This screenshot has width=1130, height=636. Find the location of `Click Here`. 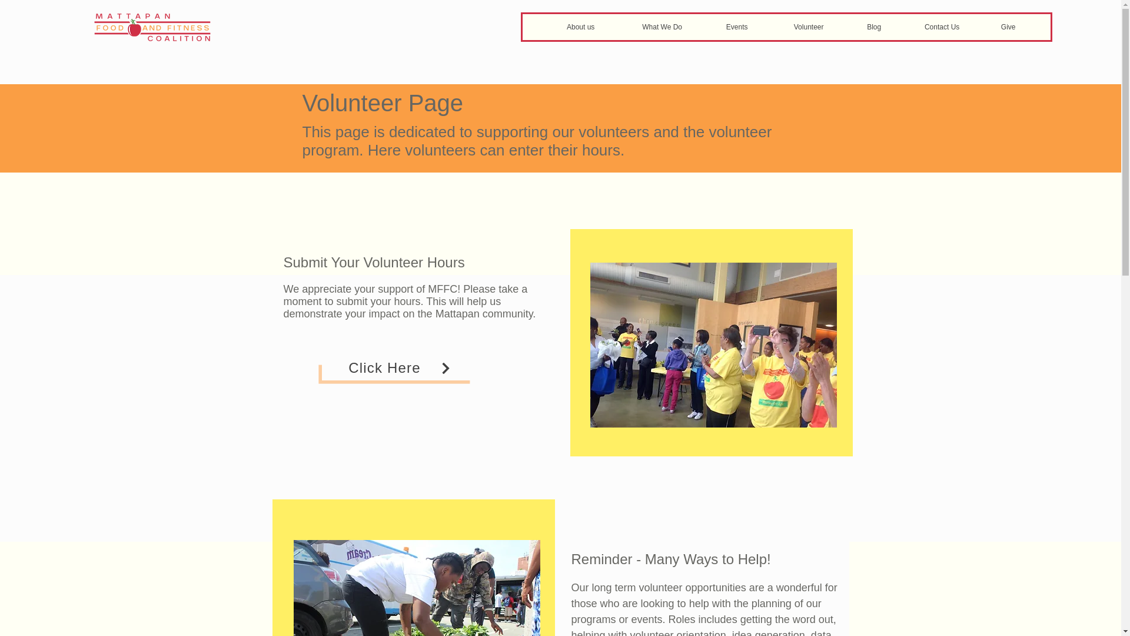

Click Here is located at coordinates (399, 367).